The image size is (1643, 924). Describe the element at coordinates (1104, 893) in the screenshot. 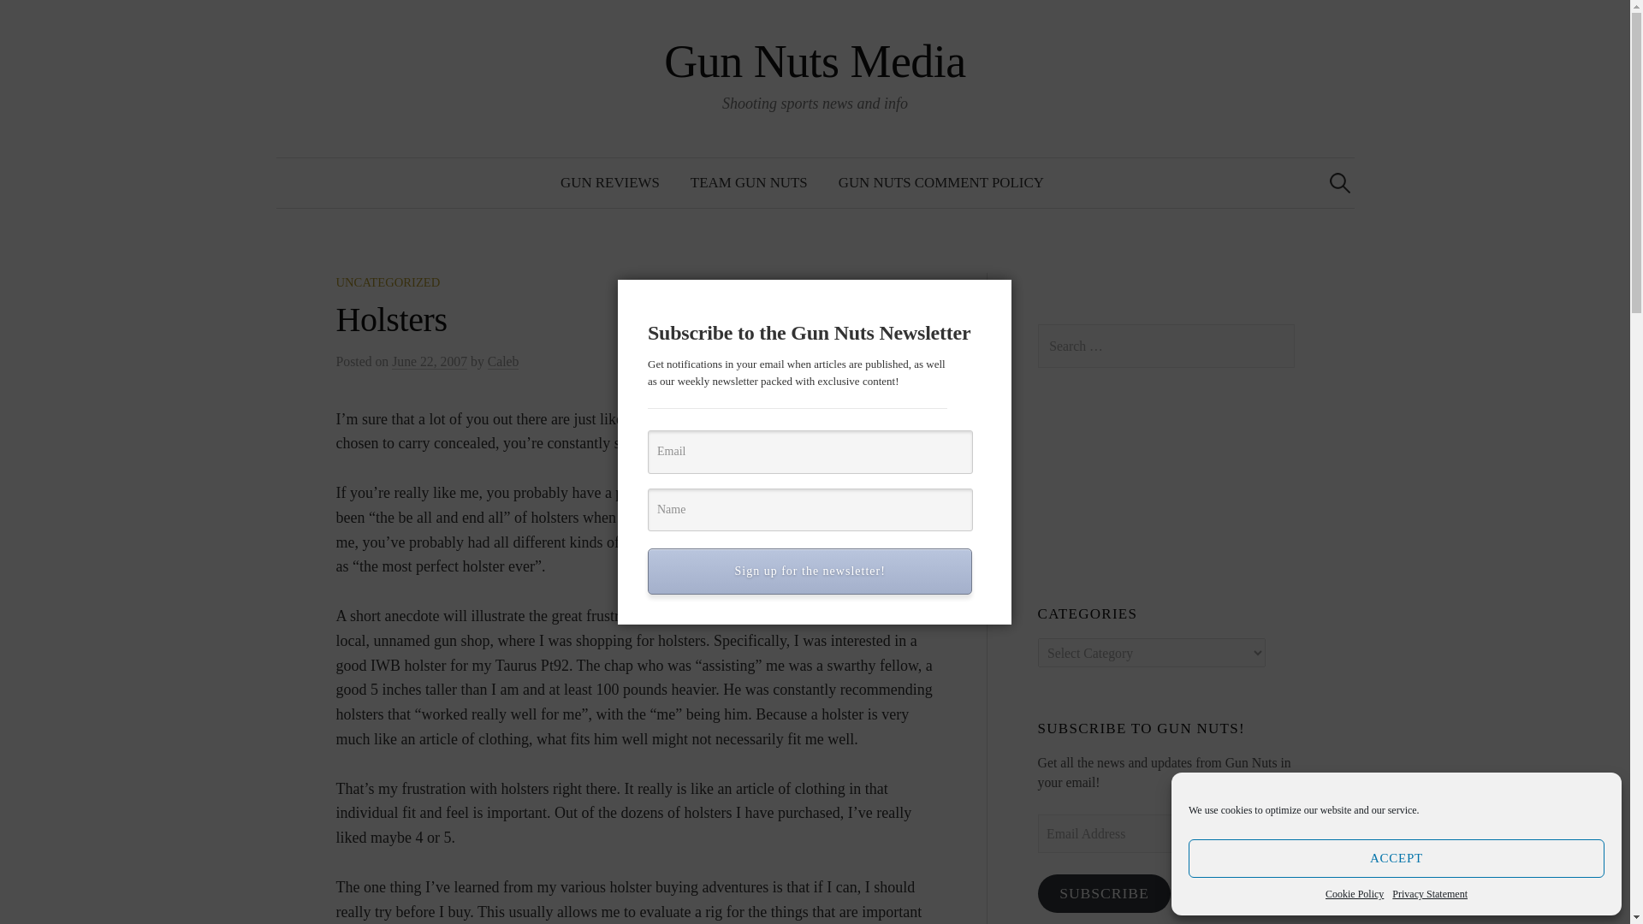

I see `SUBSCRIBE` at that location.